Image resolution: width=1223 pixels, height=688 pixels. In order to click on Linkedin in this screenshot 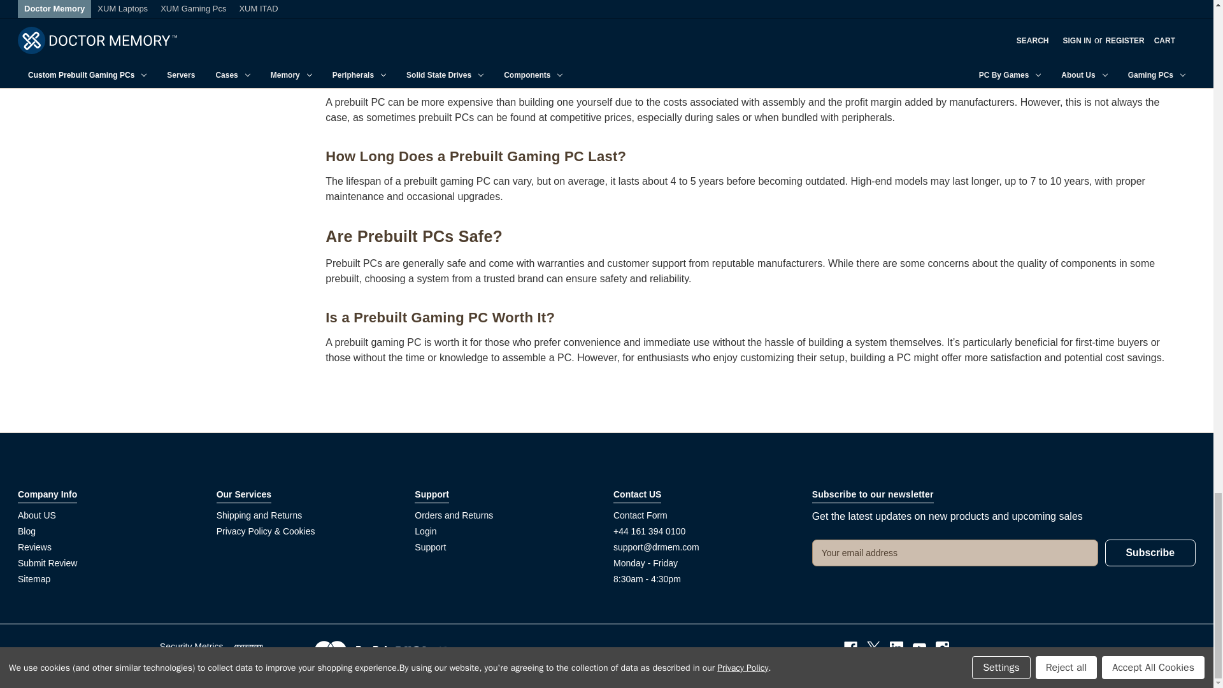, I will do `click(897, 648)`.